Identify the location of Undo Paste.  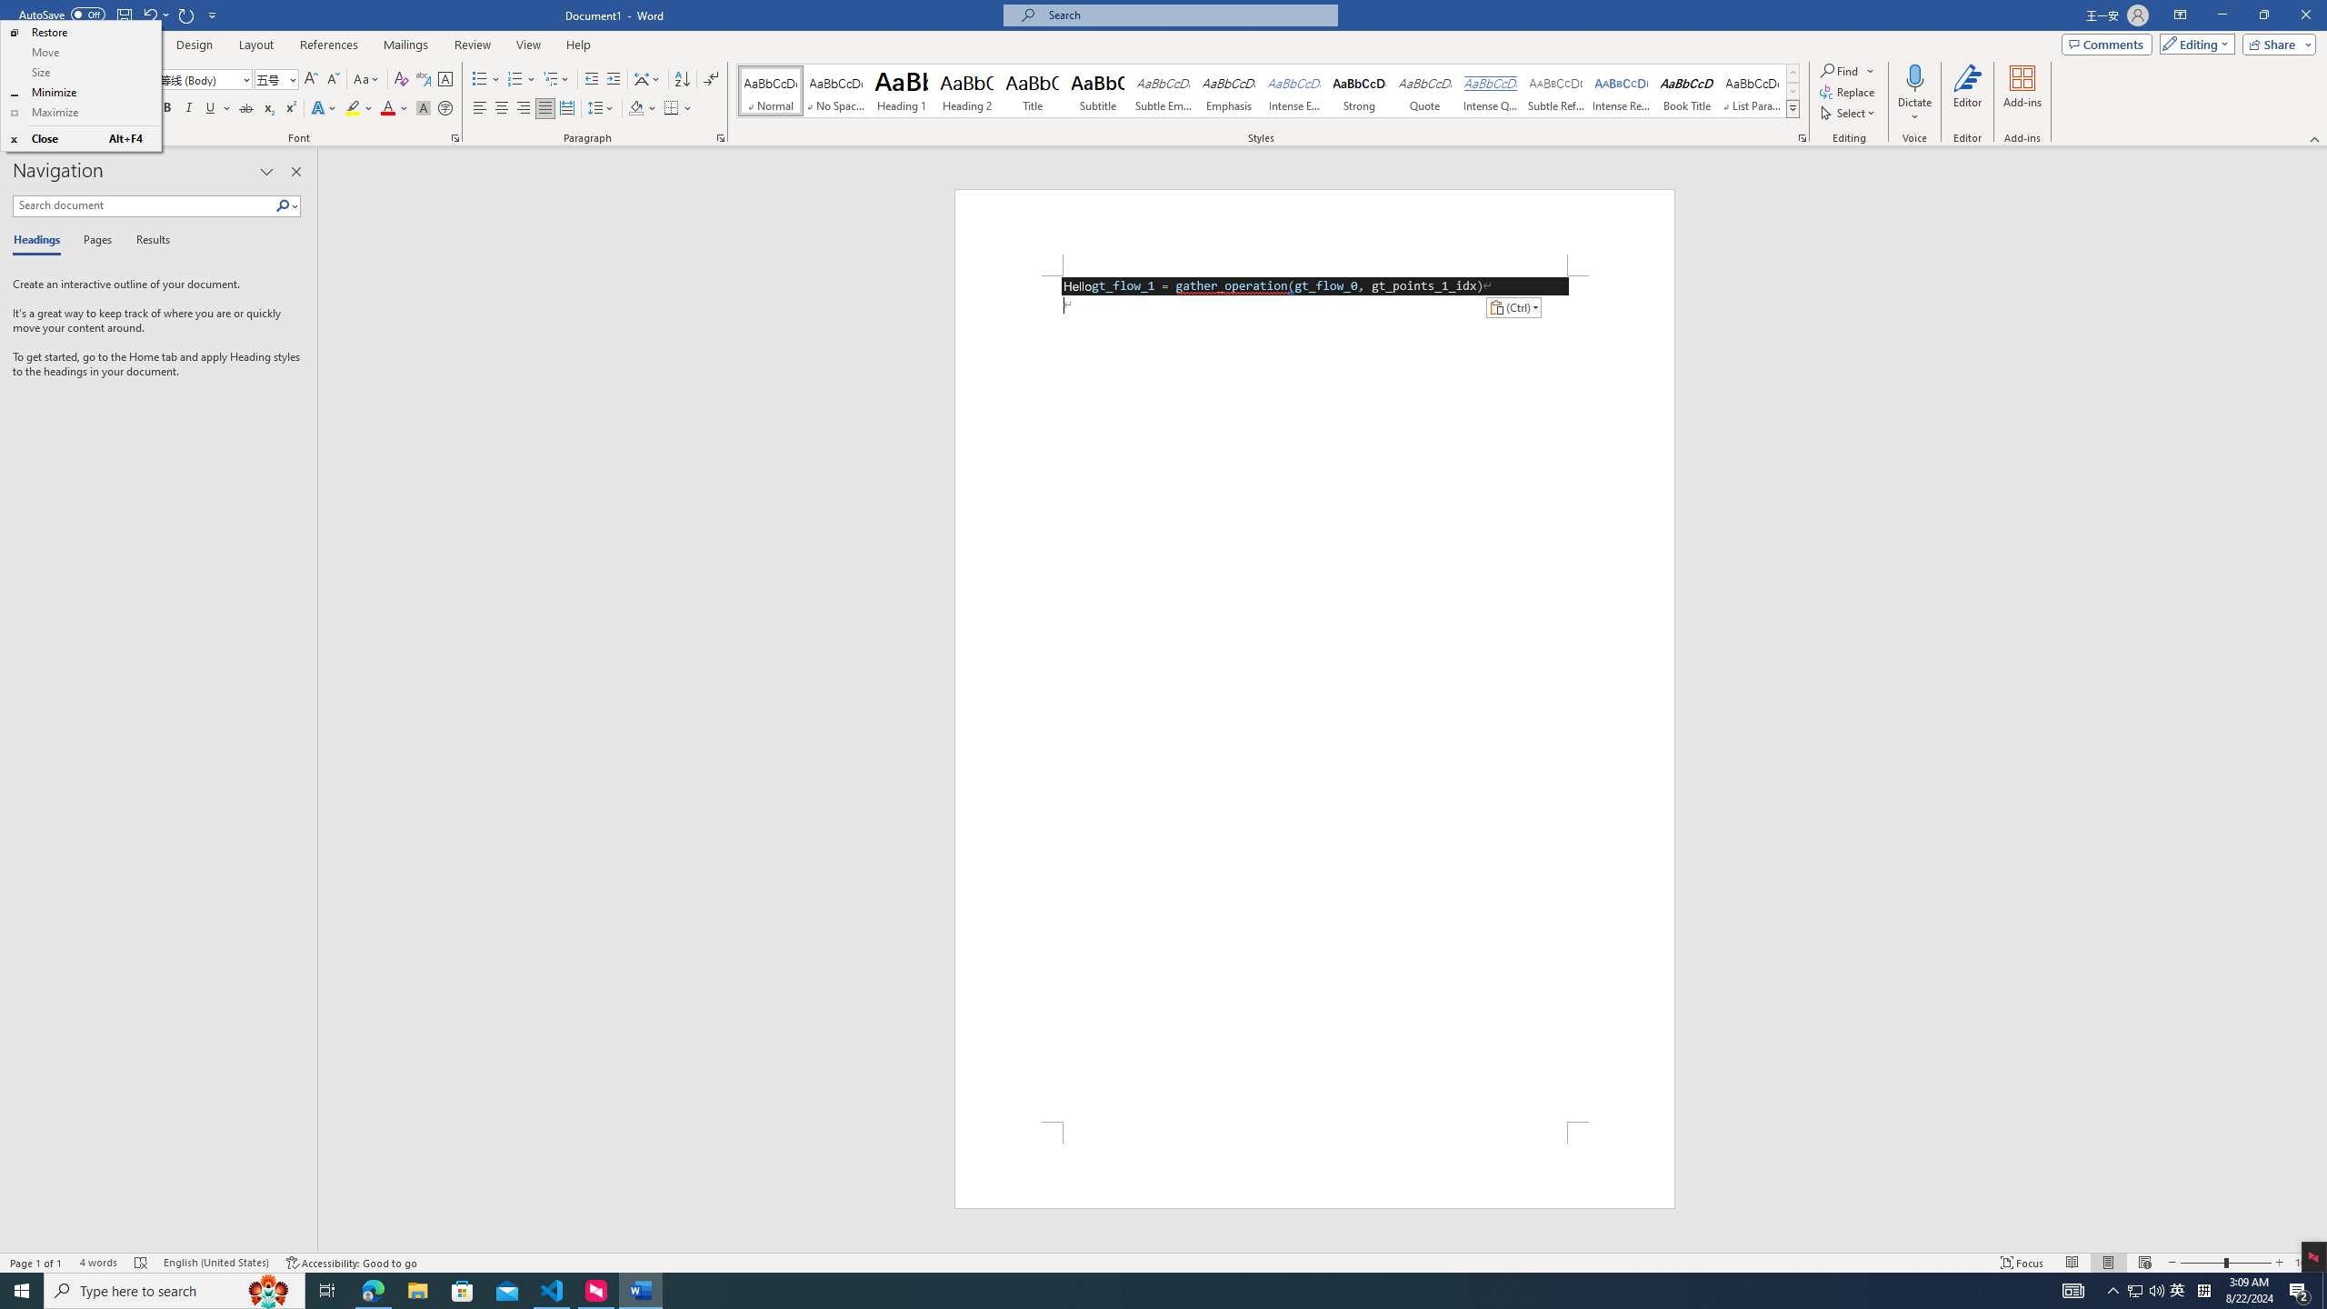
(155, 15).